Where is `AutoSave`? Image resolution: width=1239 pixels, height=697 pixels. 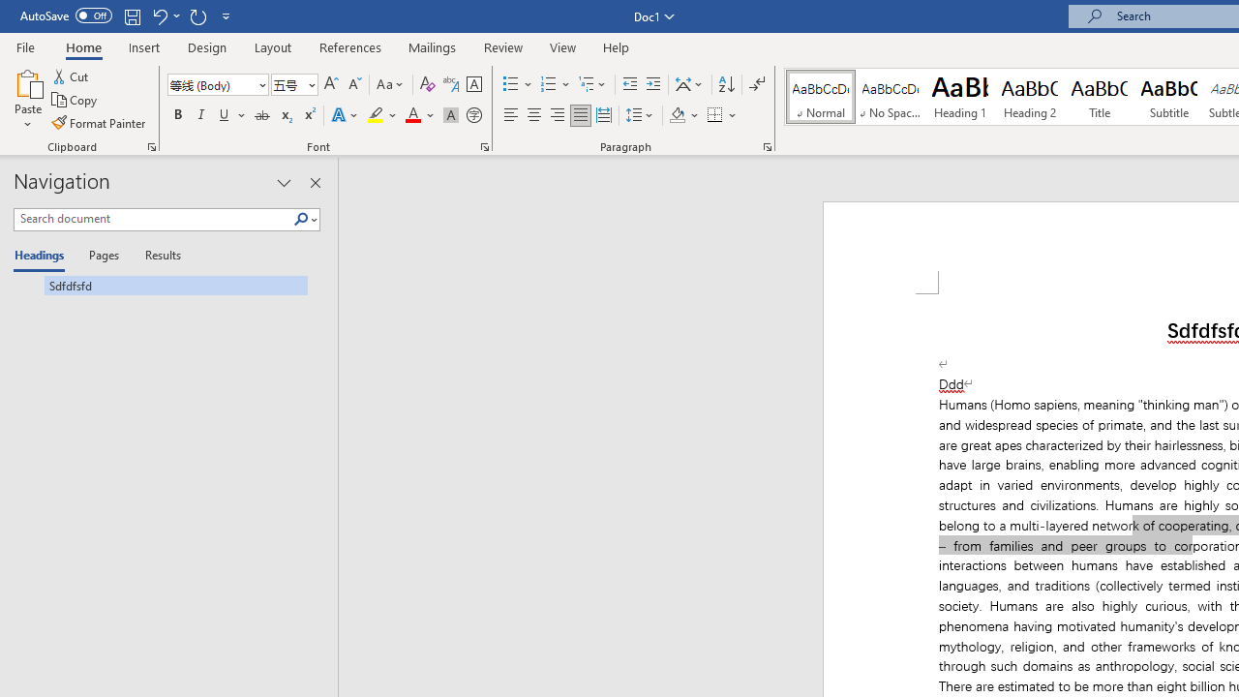 AutoSave is located at coordinates (66, 15).